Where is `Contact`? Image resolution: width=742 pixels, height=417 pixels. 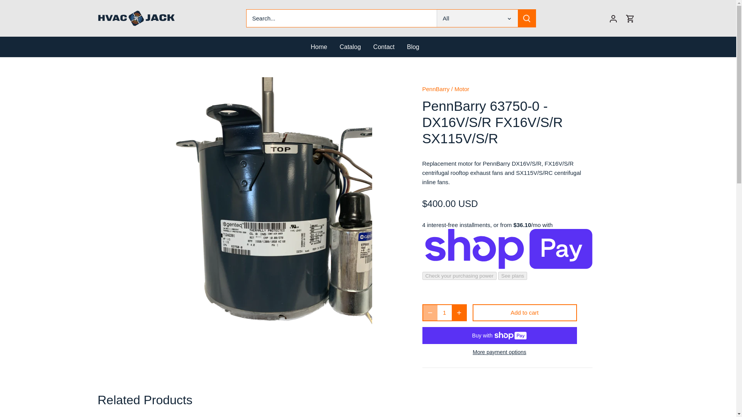 Contact is located at coordinates (384, 47).